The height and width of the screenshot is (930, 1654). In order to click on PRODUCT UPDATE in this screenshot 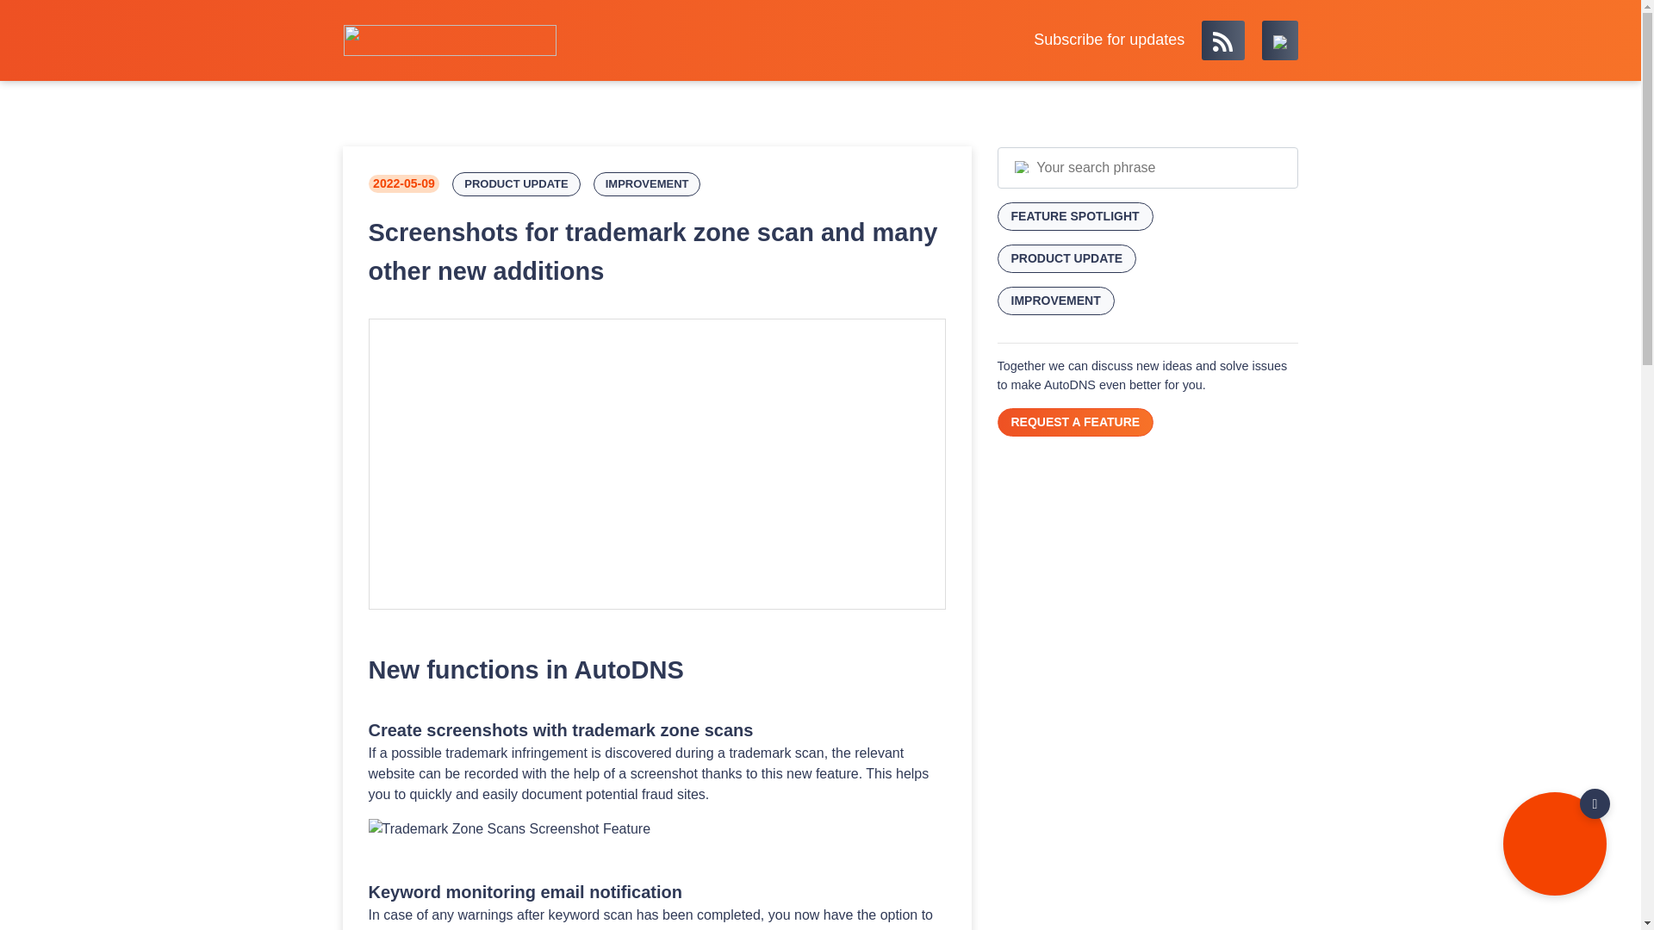, I will do `click(515, 183)`.